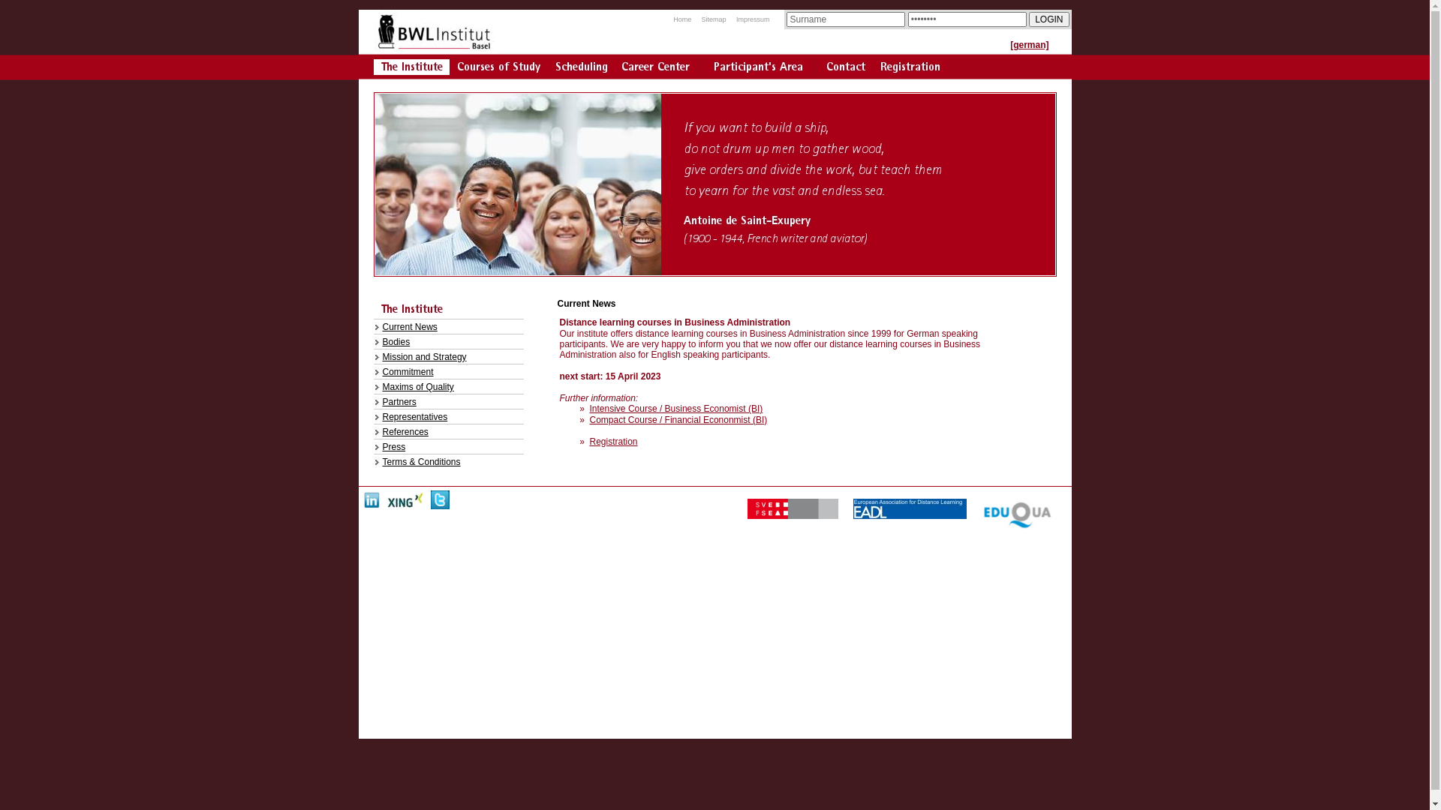 This screenshot has height=810, width=1441. Describe the element at coordinates (498, 70) in the screenshot. I see `Courses of Study` at that location.